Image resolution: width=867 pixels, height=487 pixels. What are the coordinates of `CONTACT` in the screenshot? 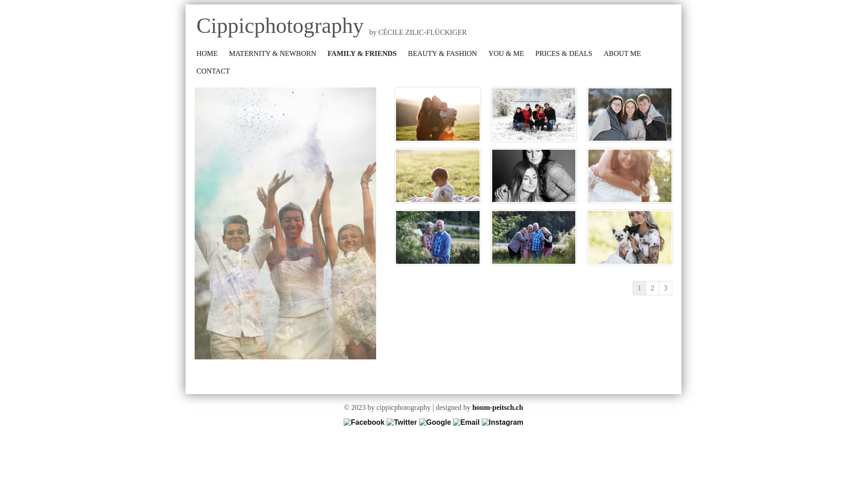 It's located at (213, 71).